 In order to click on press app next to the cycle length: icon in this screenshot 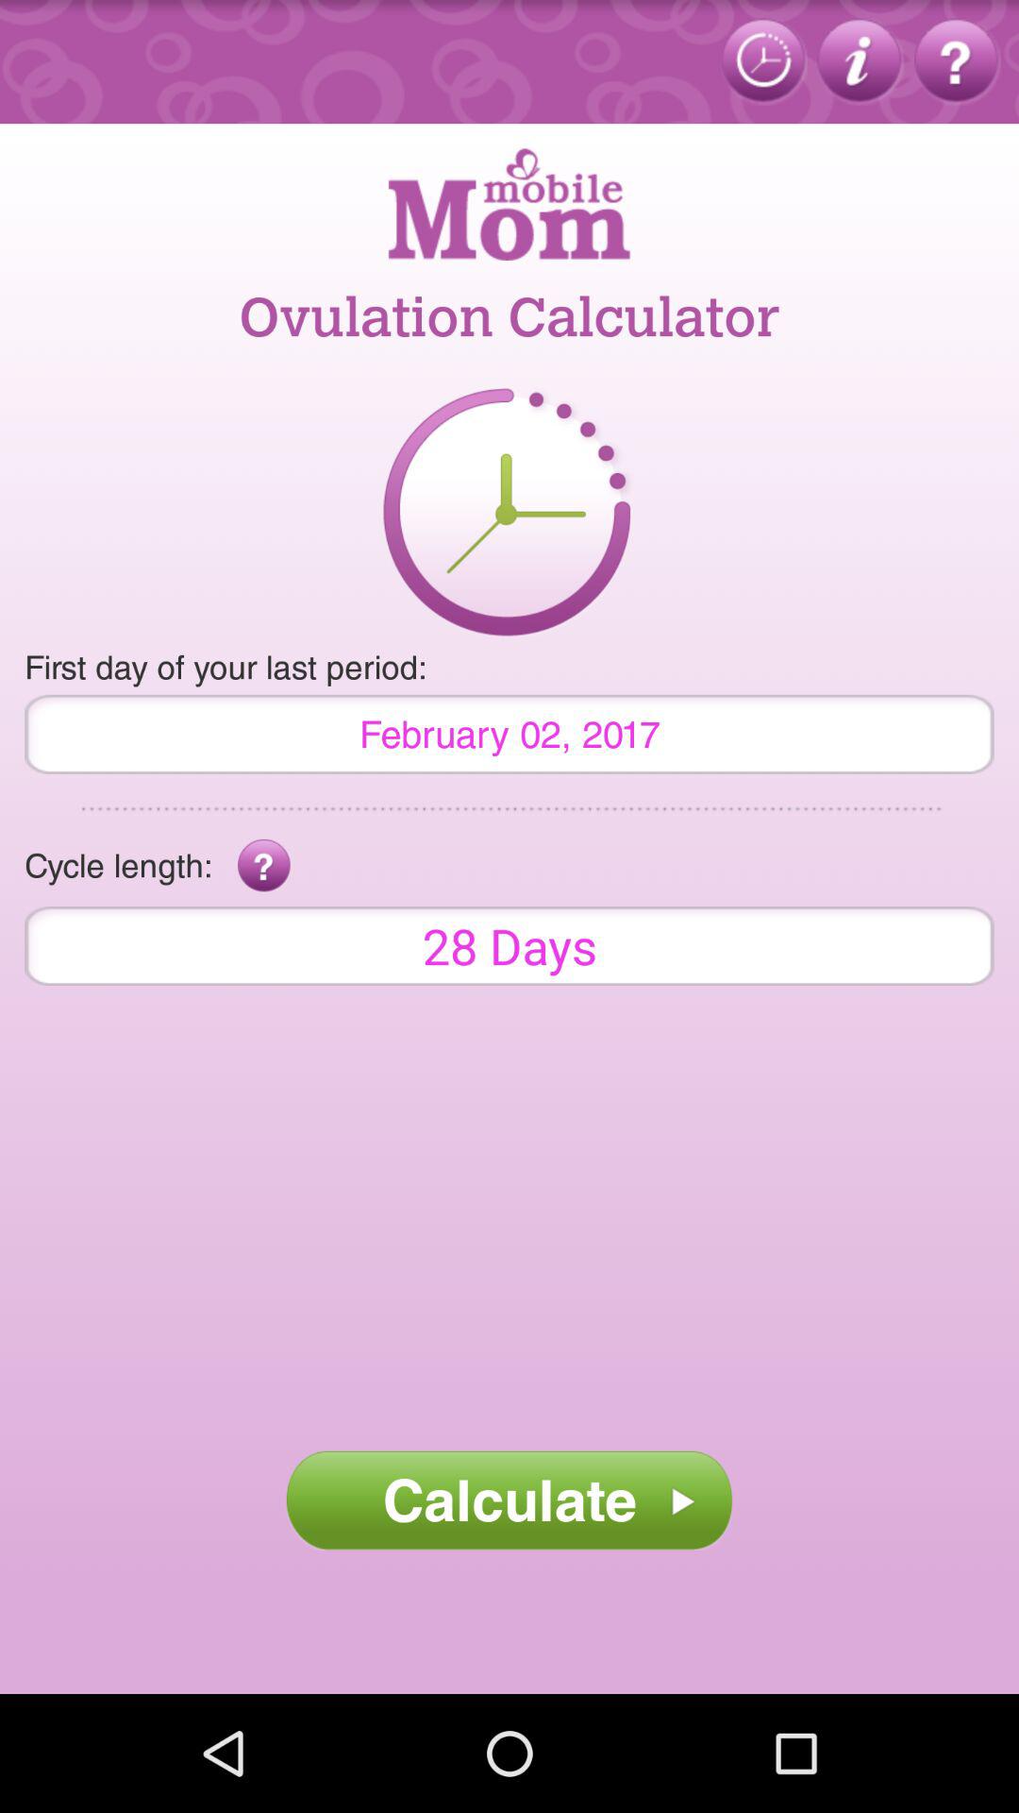, I will do `click(264, 866)`.